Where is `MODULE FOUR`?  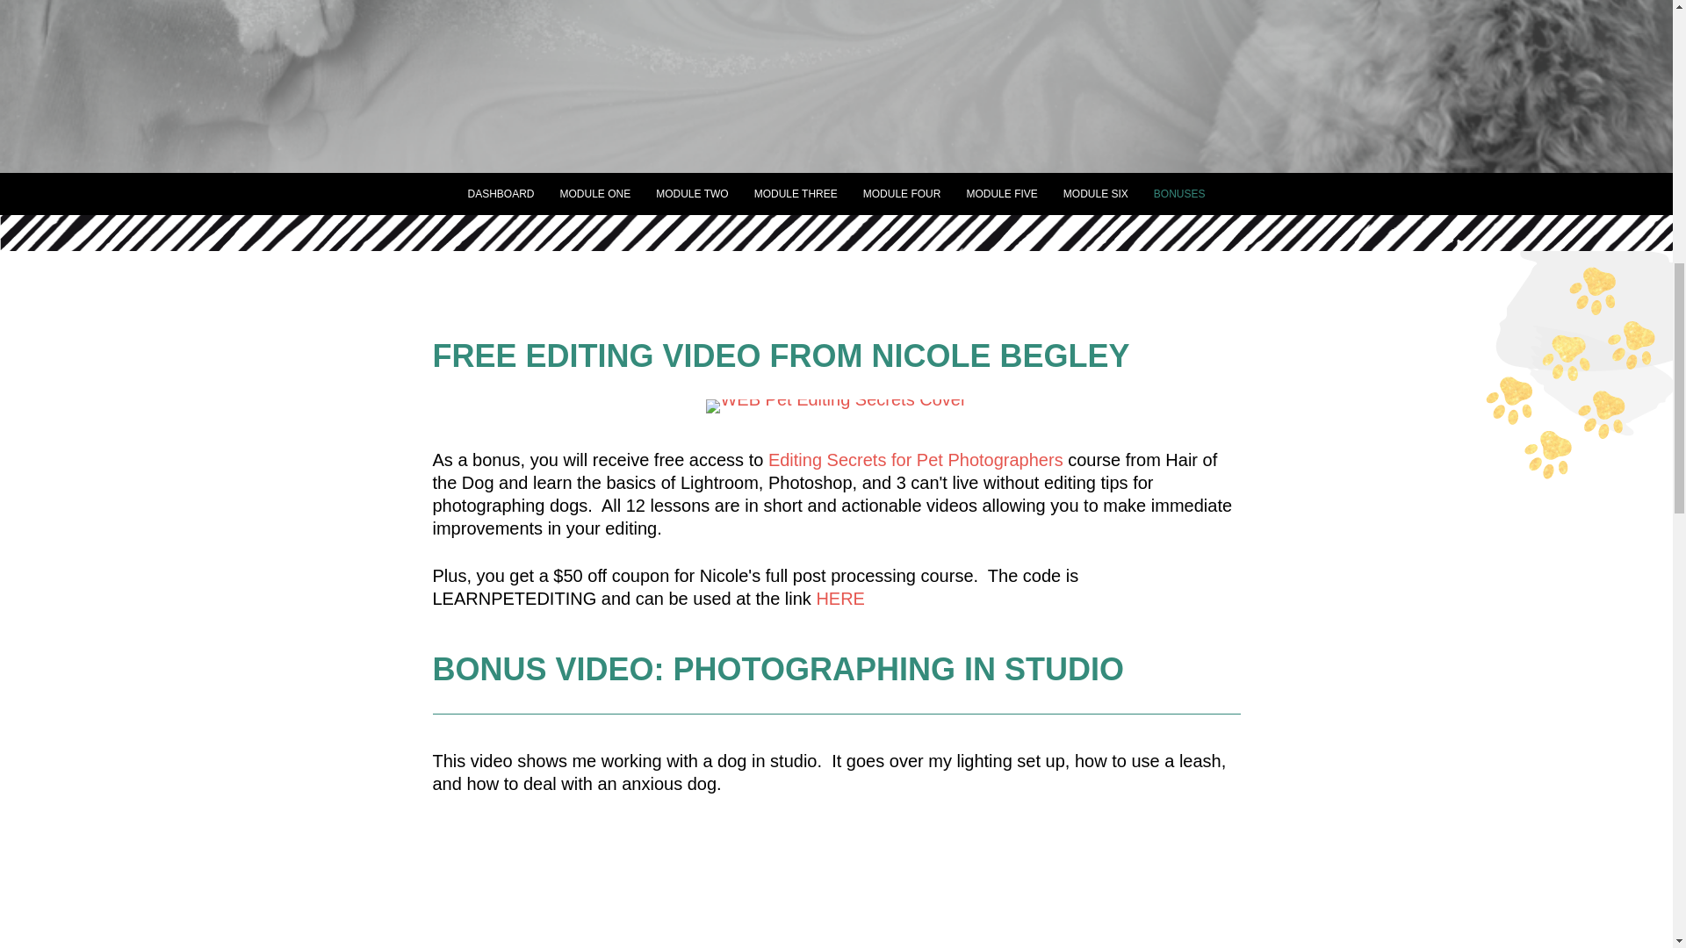
MODULE FOUR is located at coordinates (903, 195).